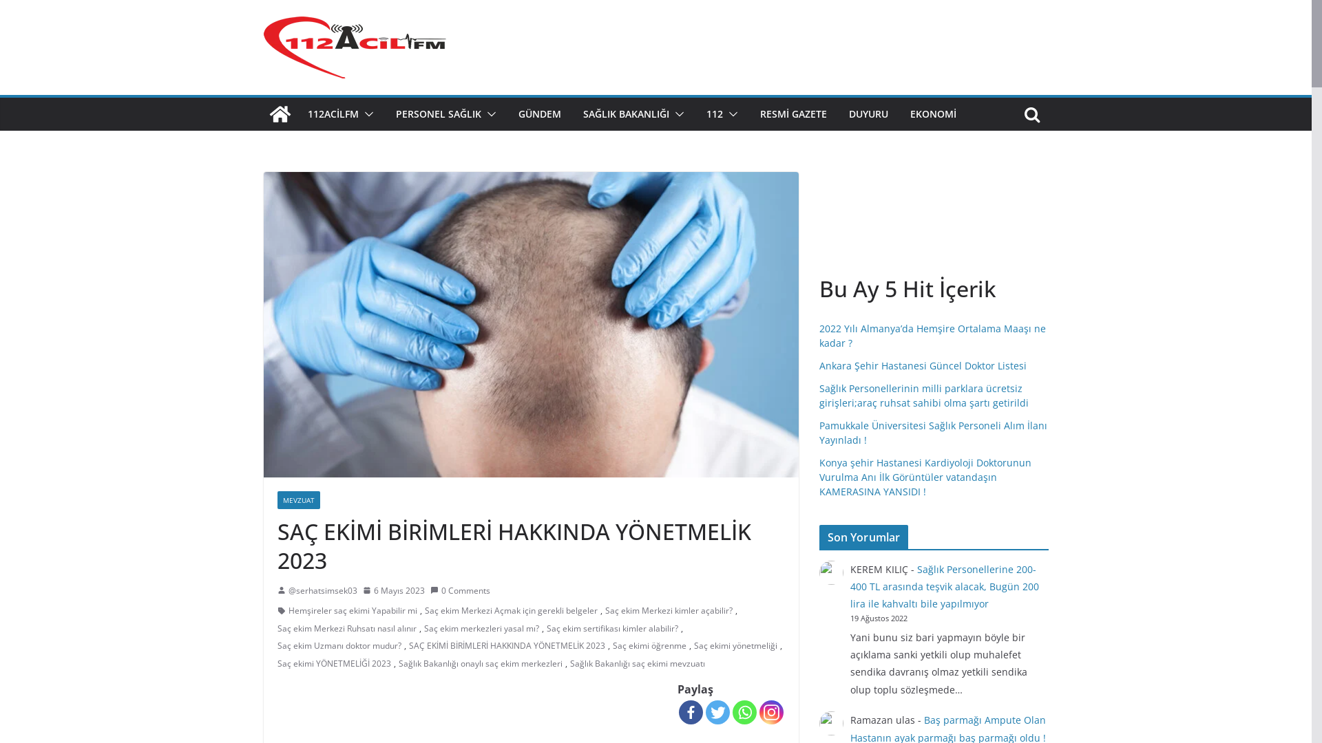  Describe the element at coordinates (868, 114) in the screenshot. I see `DUYURU` at that location.